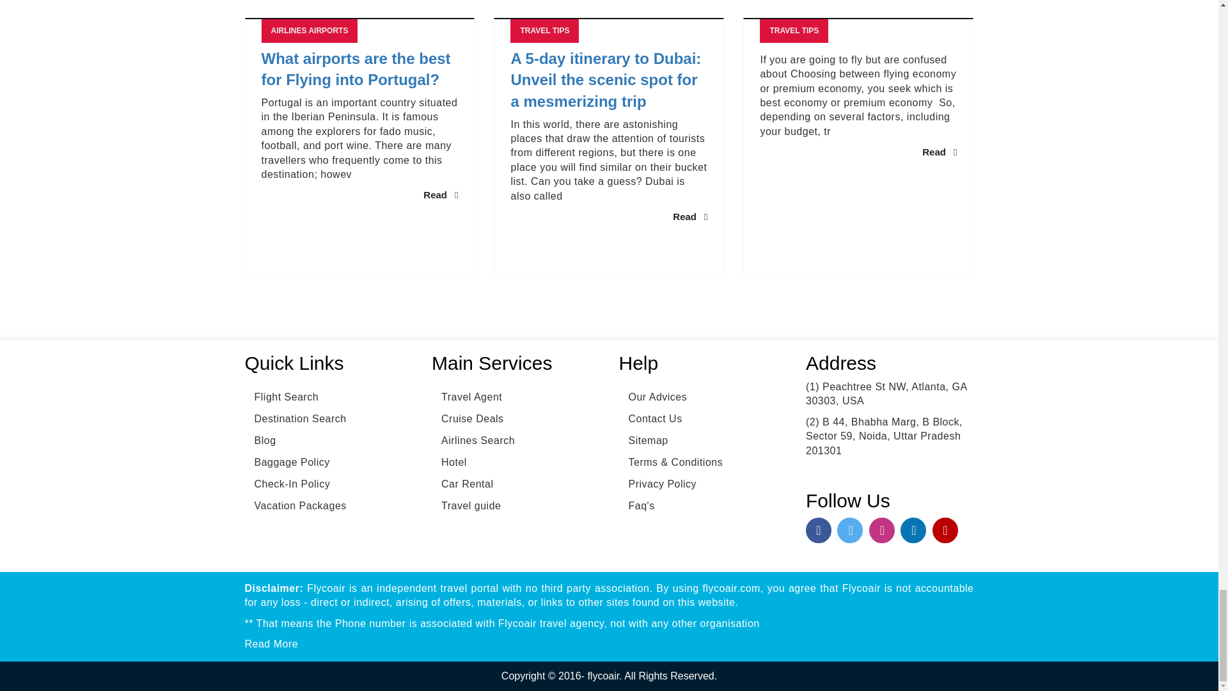  What do you see at coordinates (689, 216) in the screenshot?
I see `Read` at bounding box center [689, 216].